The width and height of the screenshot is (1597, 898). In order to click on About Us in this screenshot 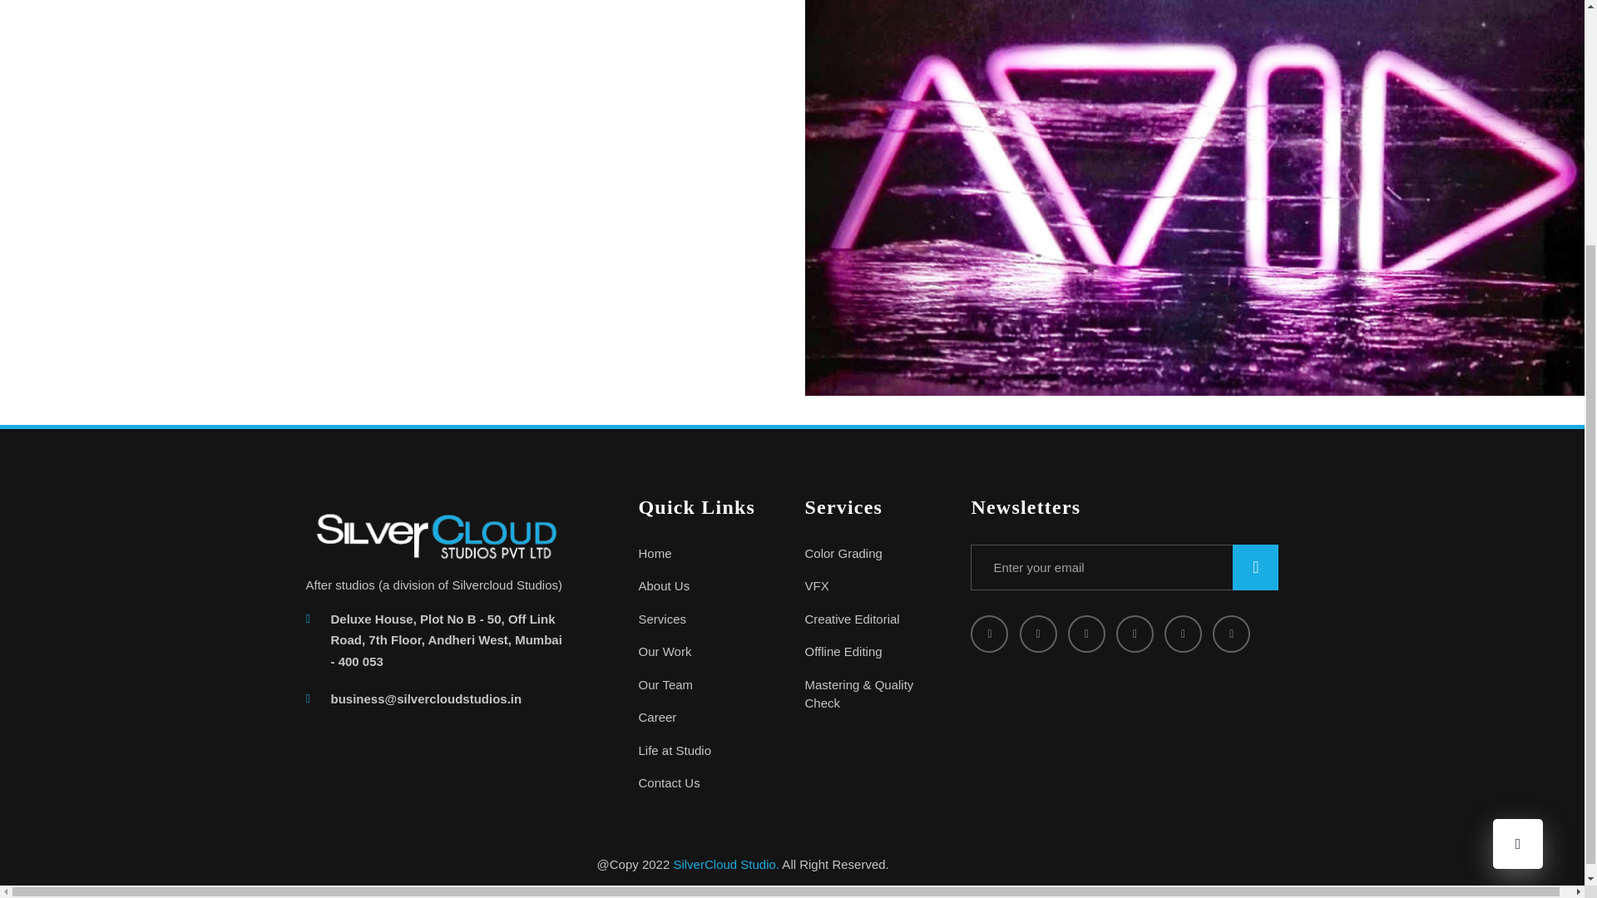, I will do `click(708, 587)`.